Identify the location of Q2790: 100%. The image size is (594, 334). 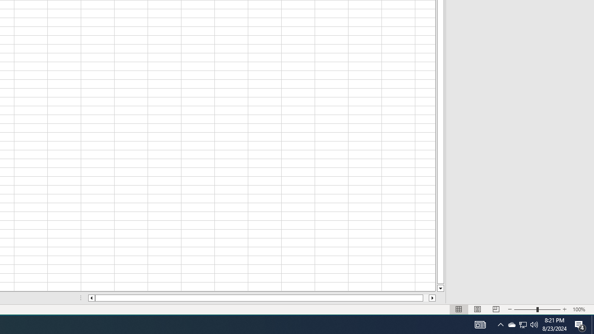
(534, 325).